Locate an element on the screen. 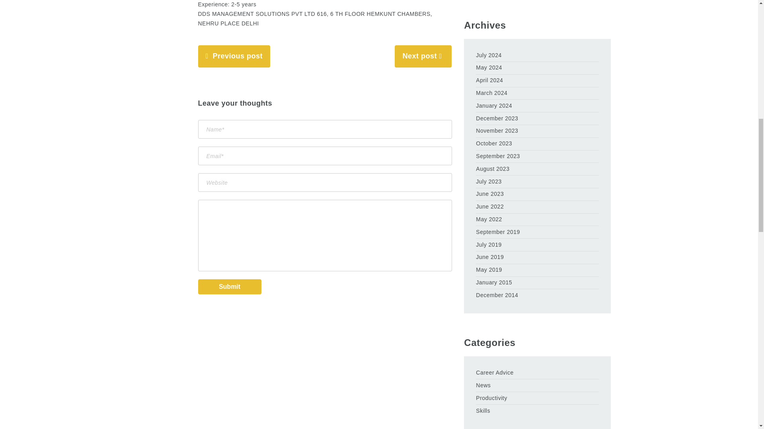 The width and height of the screenshot is (764, 429). Previous post is located at coordinates (237, 56).